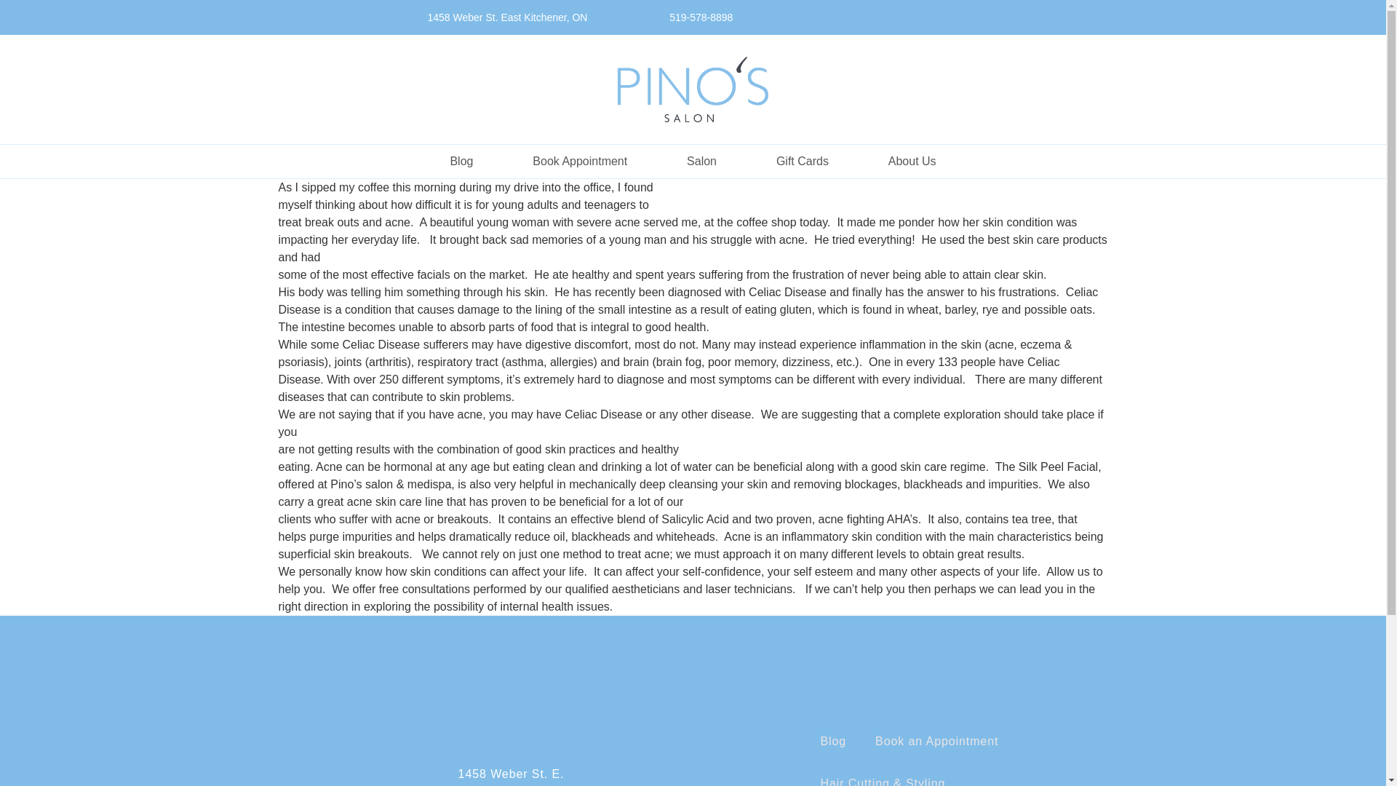  I want to click on Gift Cards, so click(802, 162).